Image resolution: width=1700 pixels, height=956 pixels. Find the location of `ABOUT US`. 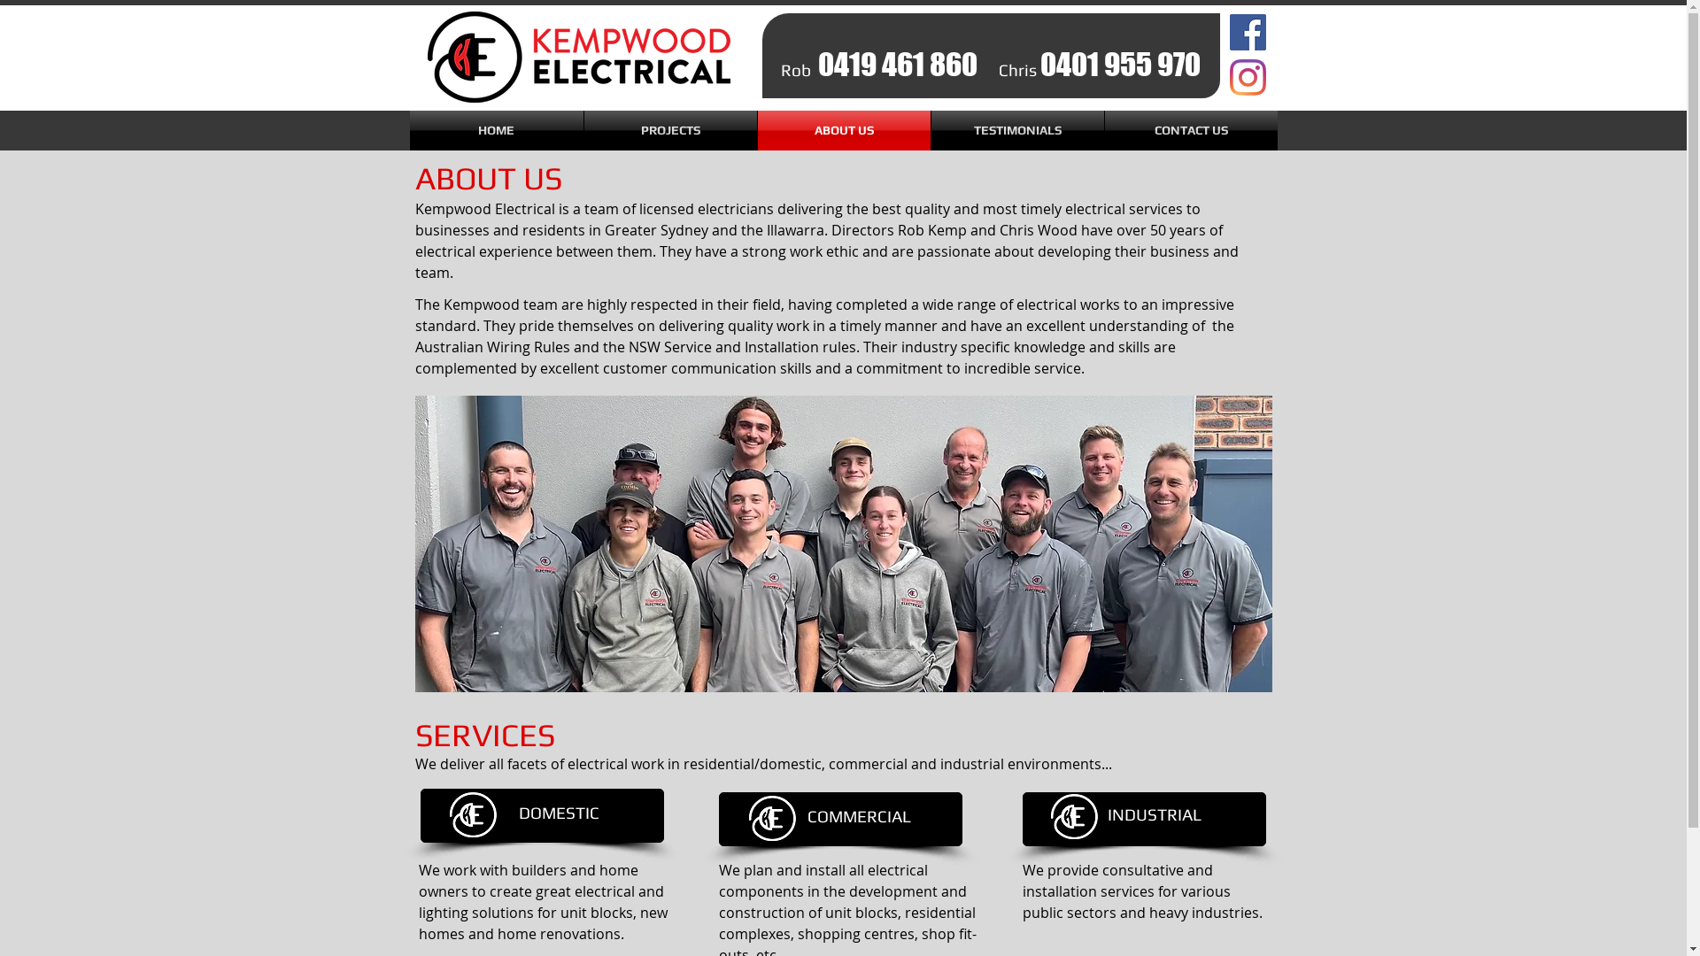

ABOUT US is located at coordinates (845, 131).